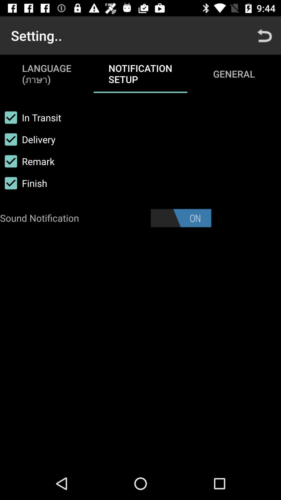 Image resolution: width=281 pixels, height=500 pixels. I want to click on switch sound notification option, so click(181, 218).